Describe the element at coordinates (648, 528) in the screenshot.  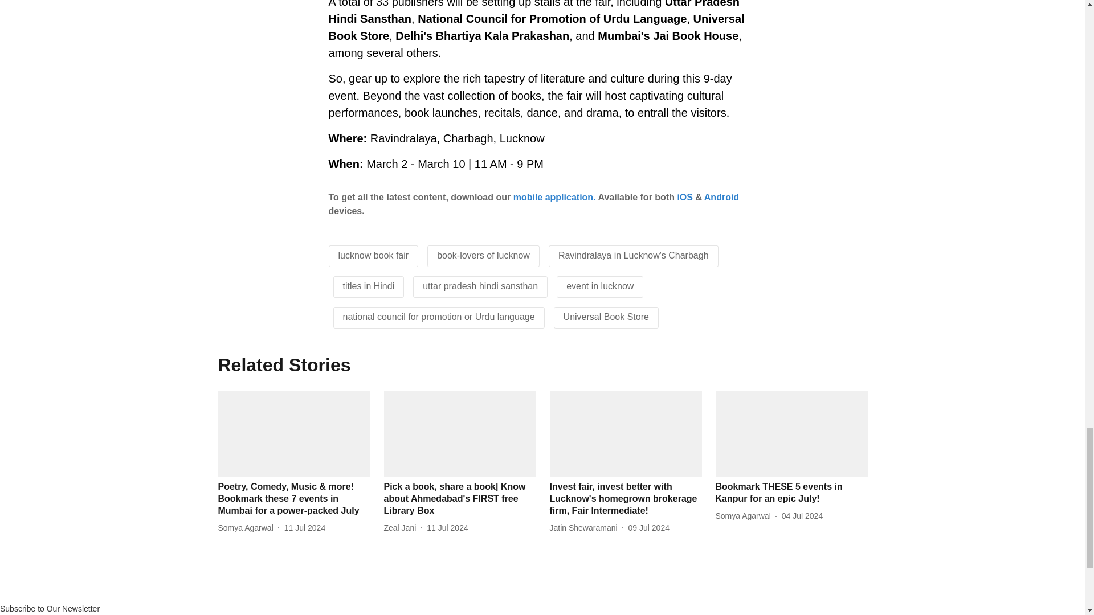
I see `2024-07-09 08:14` at that location.